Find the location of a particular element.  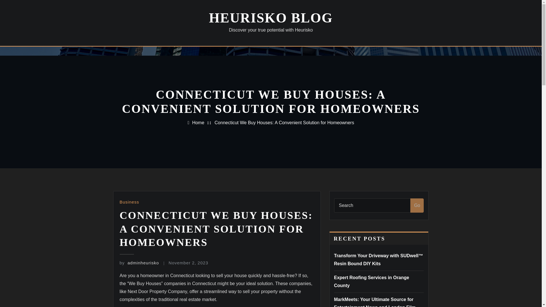

Expert Roofing Services in Orange County is located at coordinates (371, 281).